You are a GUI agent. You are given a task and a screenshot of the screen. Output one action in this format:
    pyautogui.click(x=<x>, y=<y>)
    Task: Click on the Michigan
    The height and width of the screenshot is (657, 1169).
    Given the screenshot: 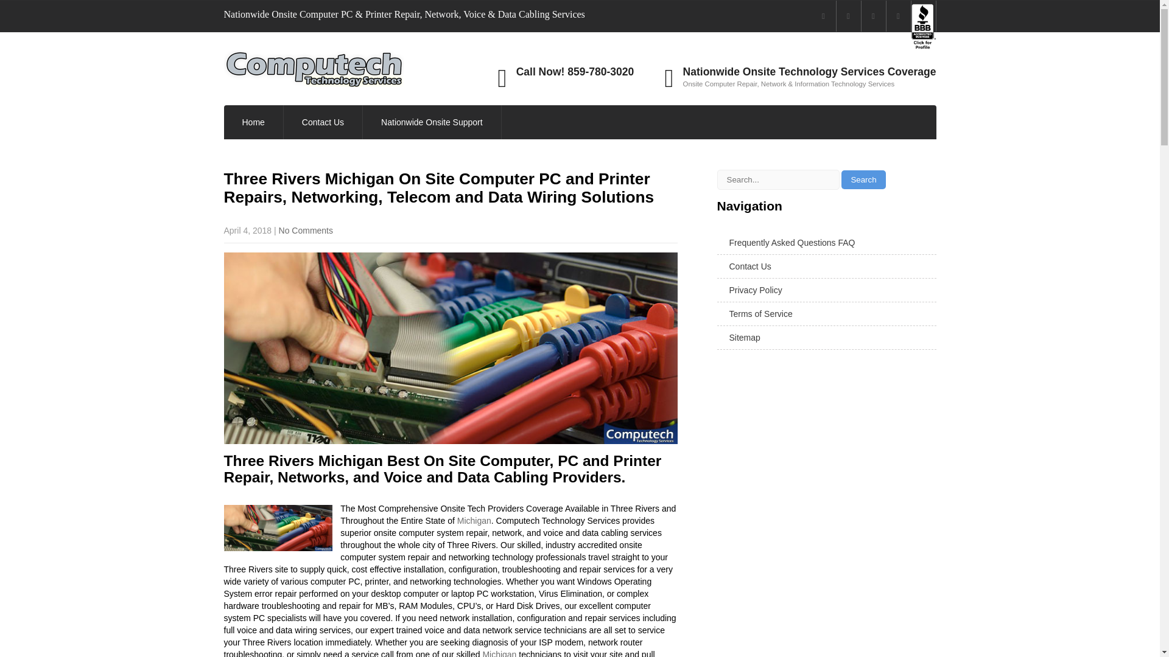 What is the action you would take?
    pyautogui.click(x=499, y=653)
    